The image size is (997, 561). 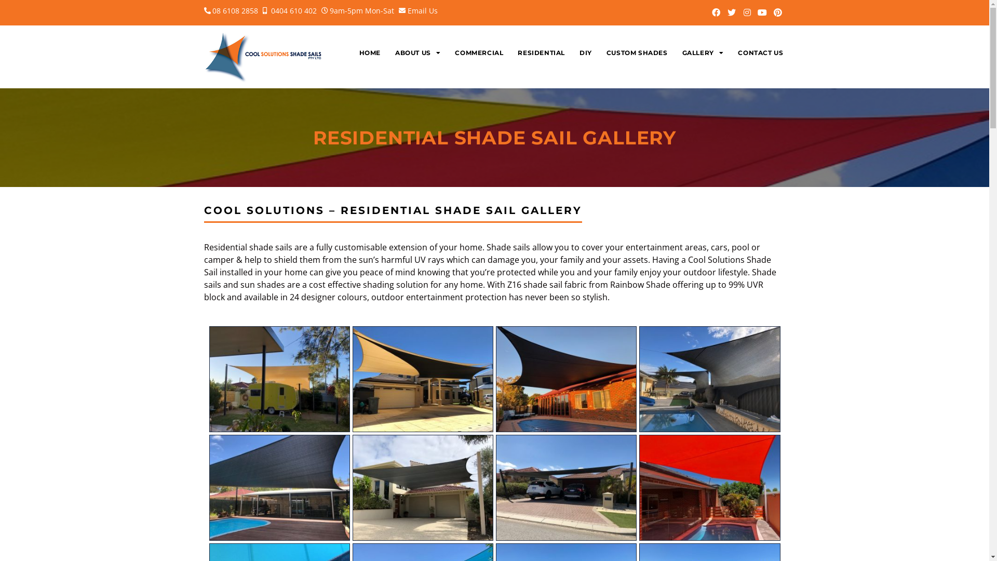 I want to click on DIY, so click(x=586, y=53).